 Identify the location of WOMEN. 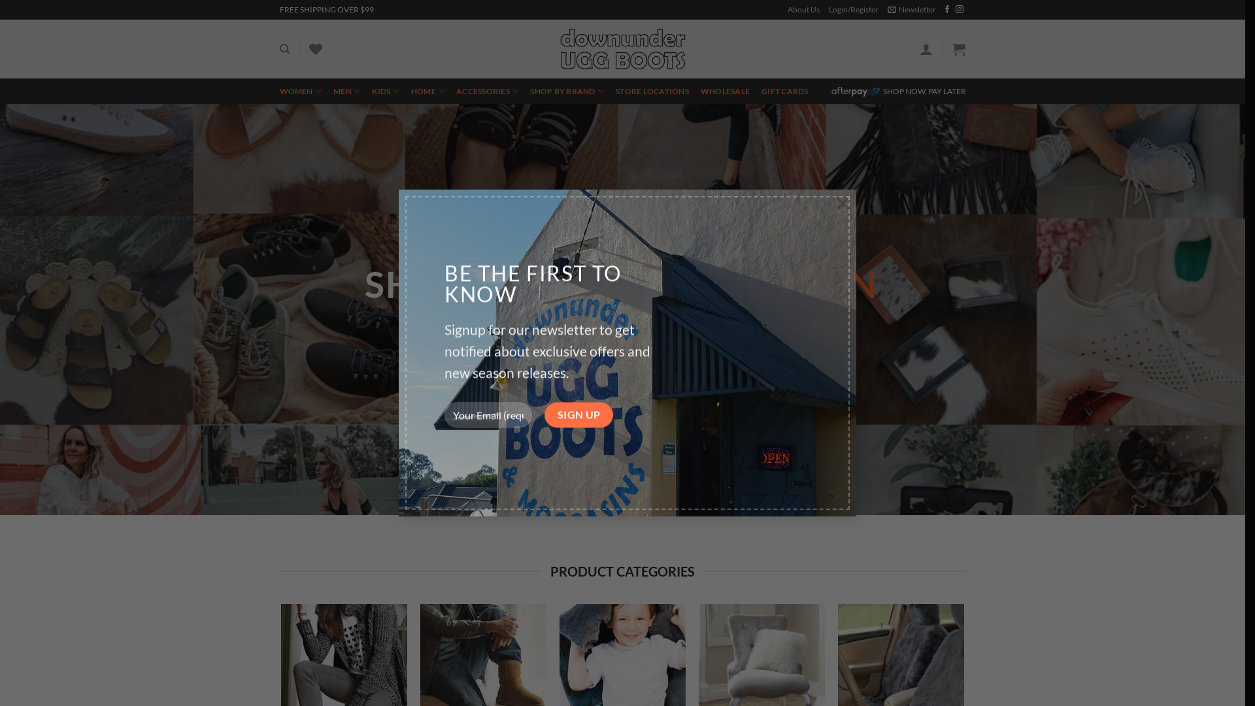
(301, 92).